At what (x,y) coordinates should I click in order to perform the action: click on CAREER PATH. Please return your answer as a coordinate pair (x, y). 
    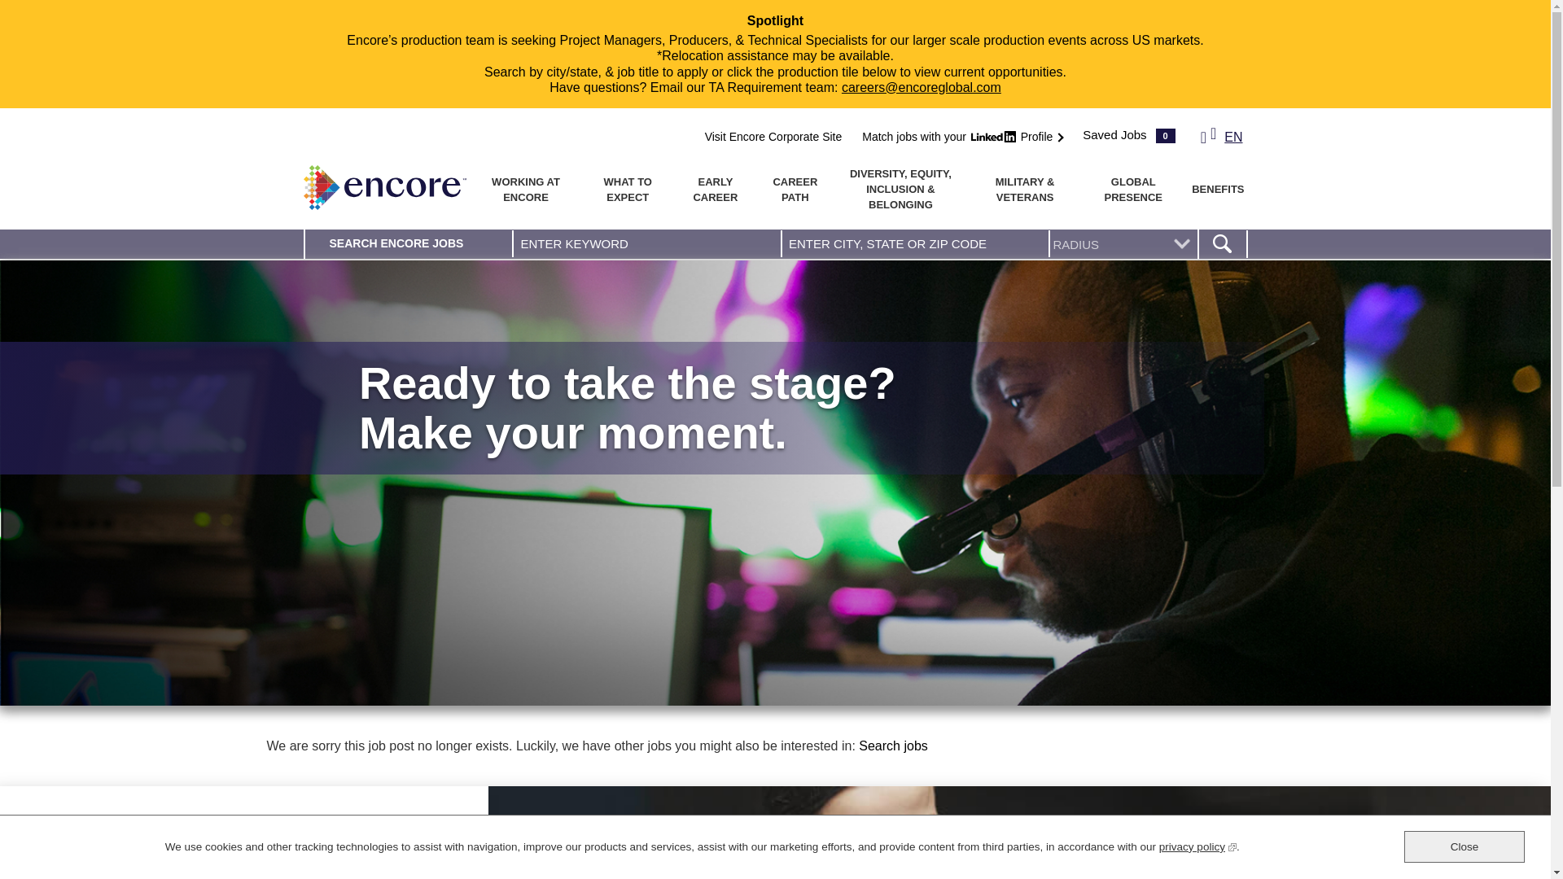
    Looking at the image, I should click on (795, 190).